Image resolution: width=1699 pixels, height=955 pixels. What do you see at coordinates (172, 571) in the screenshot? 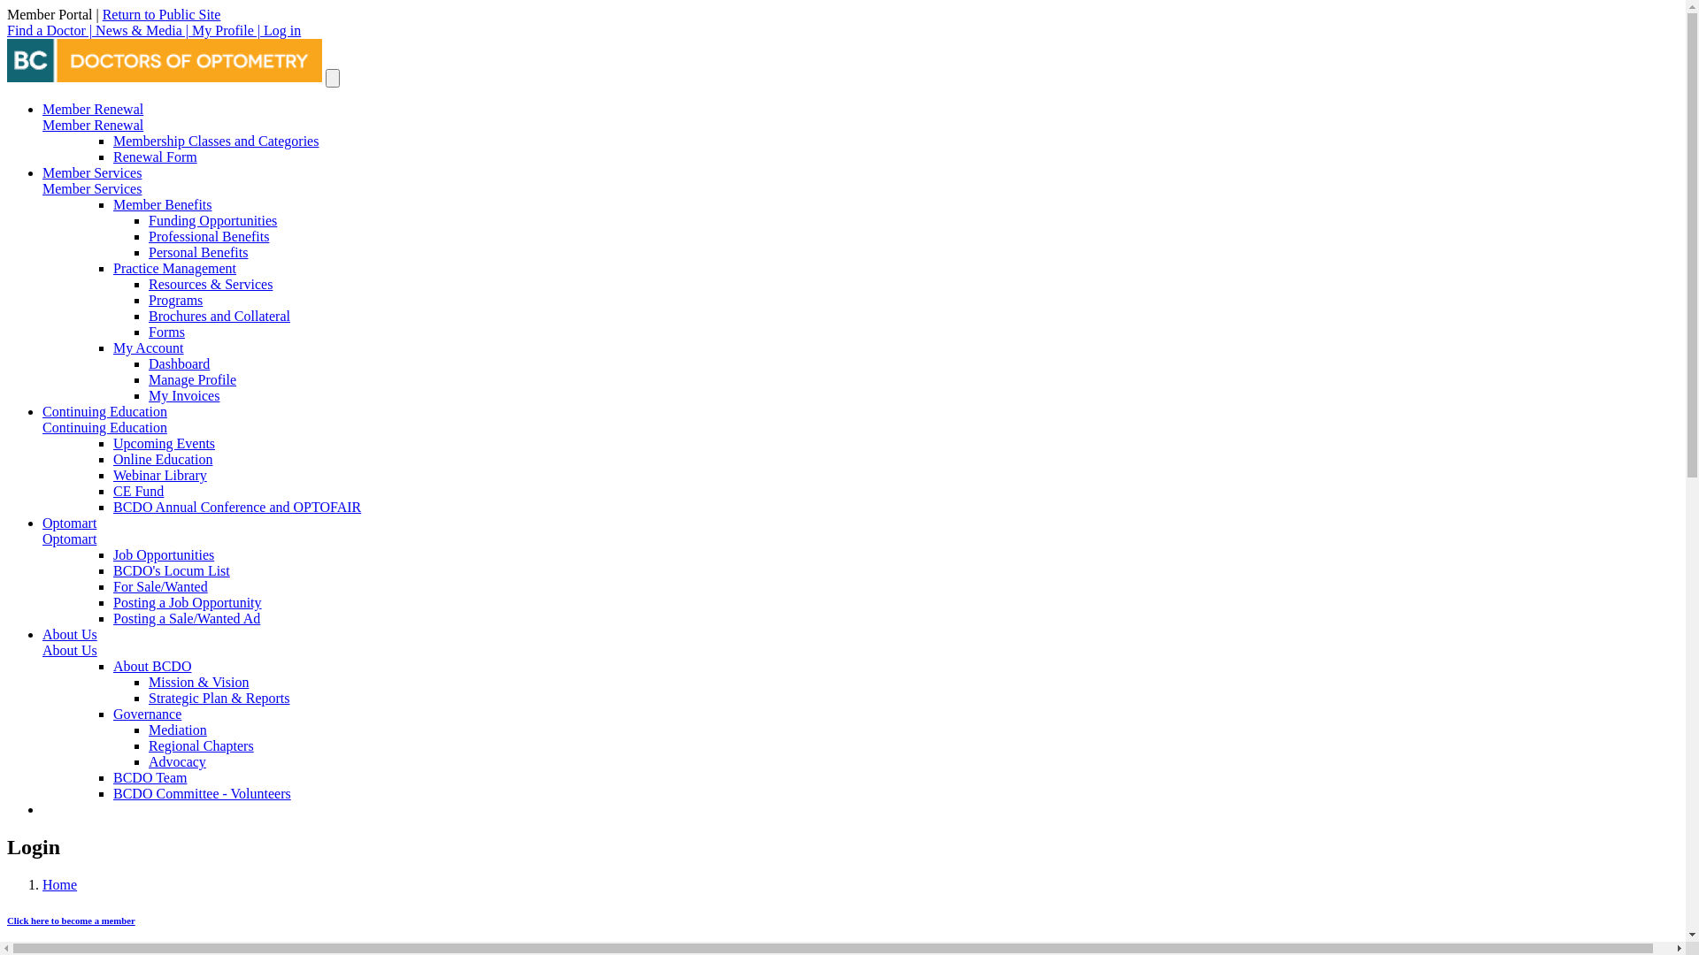
I see `BCDO's Locum List` at bounding box center [172, 571].